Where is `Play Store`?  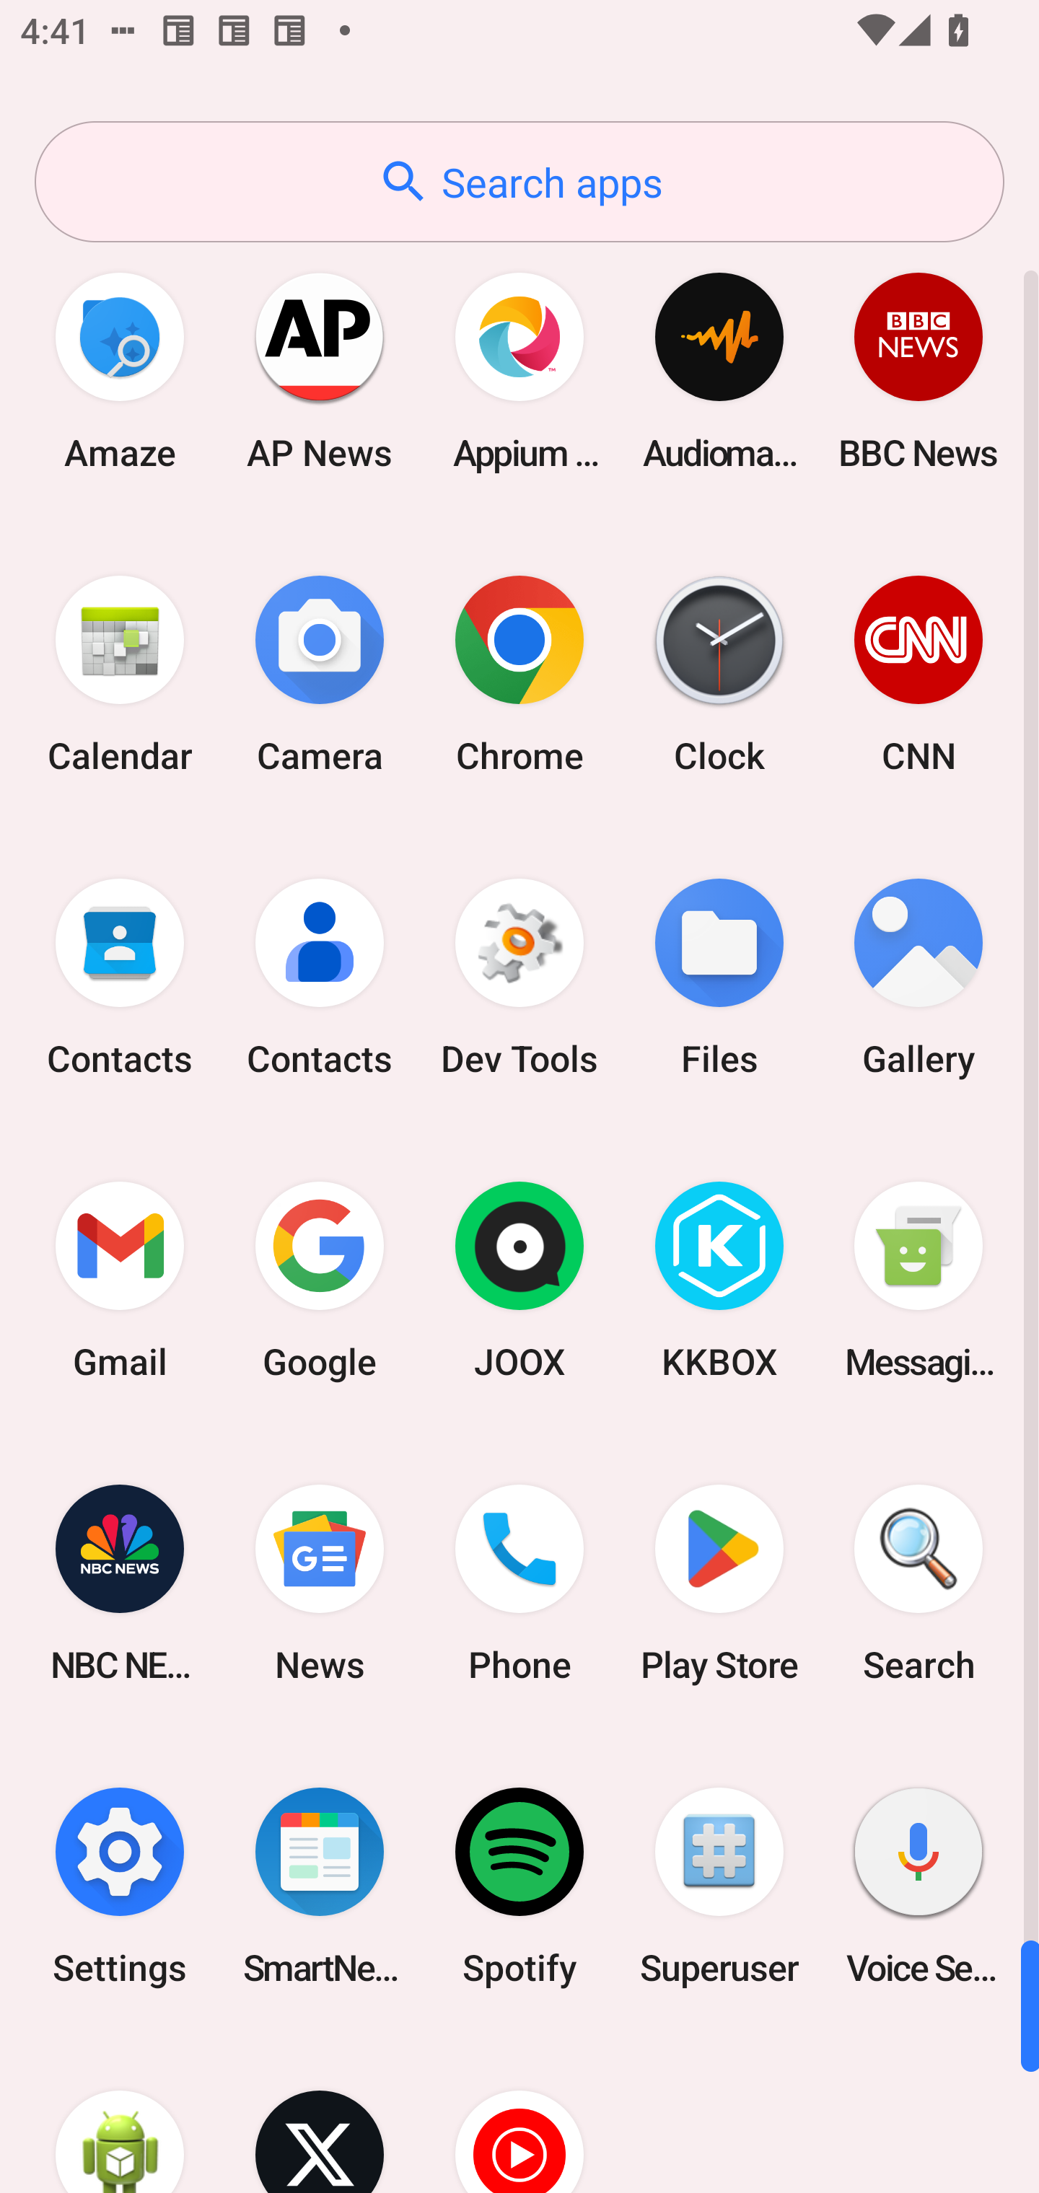 Play Store is located at coordinates (719, 1583).